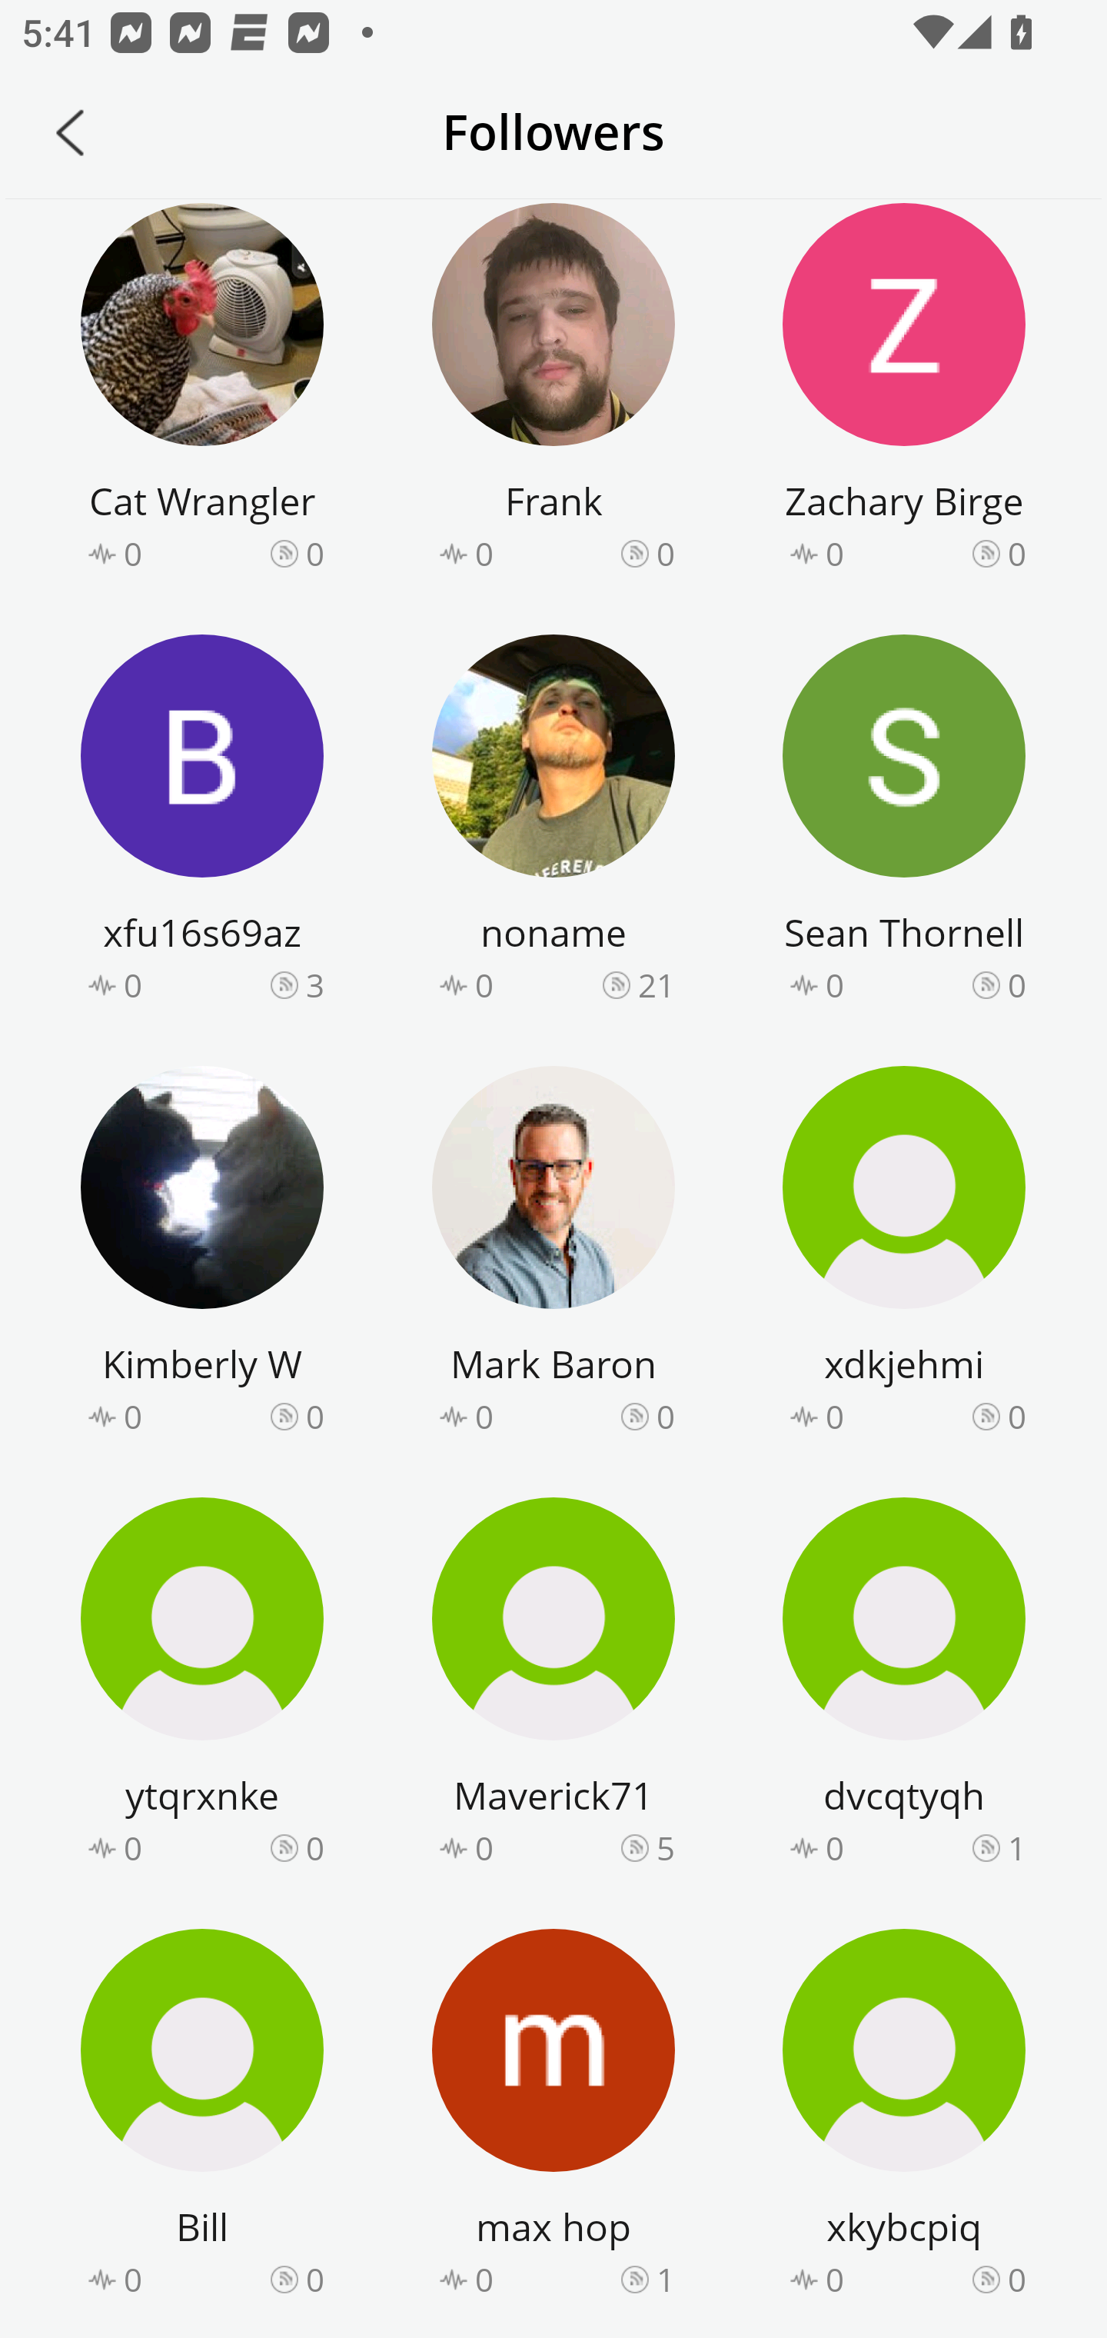 The width and height of the screenshot is (1107, 2338). Describe the element at coordinates (904, 1686) in the screenshot. I see `dvcqtyqh 0 1` at that location.